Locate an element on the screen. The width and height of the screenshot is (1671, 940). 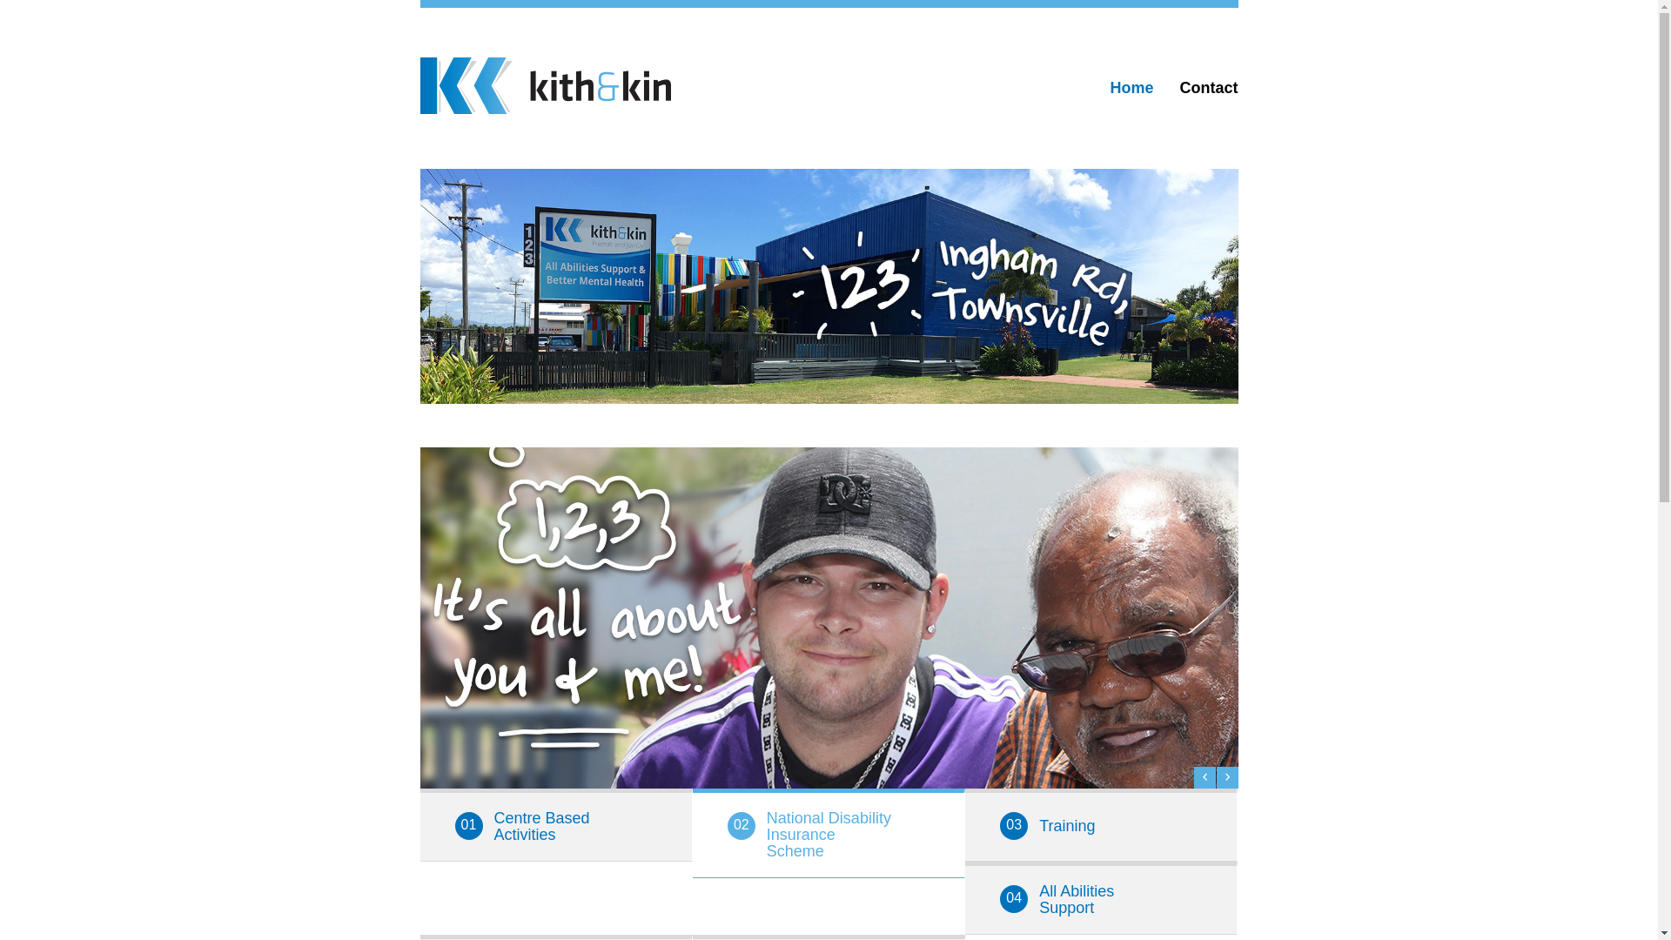
04
All Abilities Support is located at coordinates (1102, 898).